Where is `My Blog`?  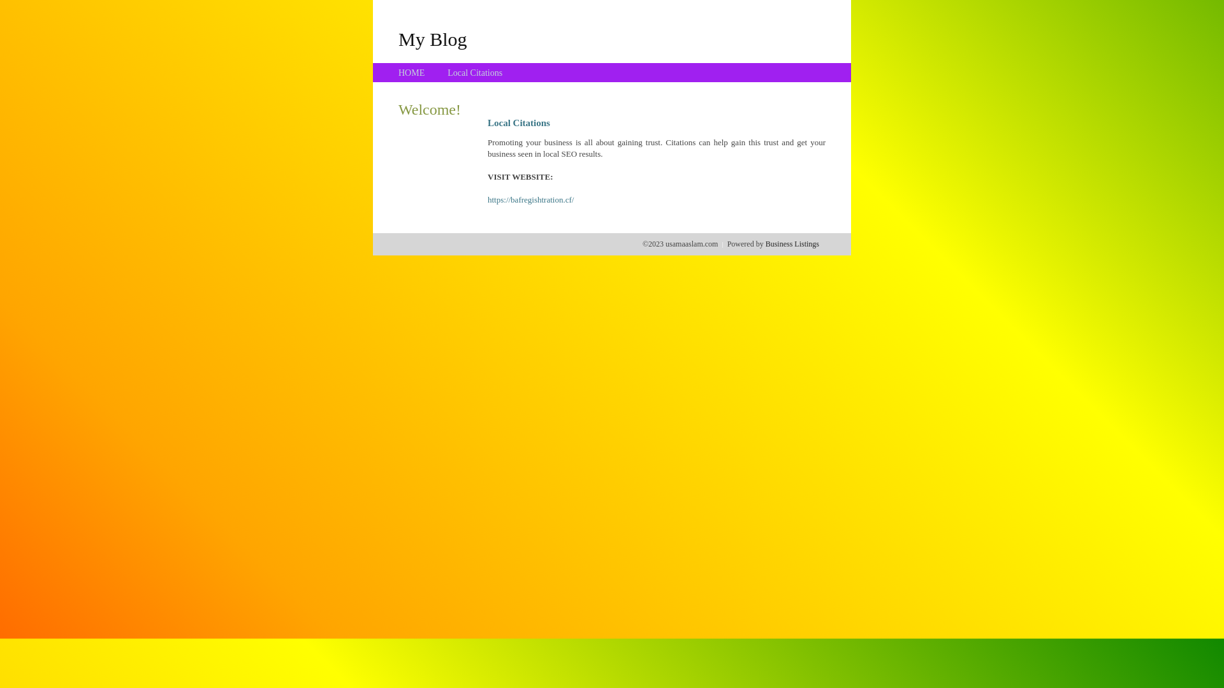 My Blog is located at coordinates (433, 39).